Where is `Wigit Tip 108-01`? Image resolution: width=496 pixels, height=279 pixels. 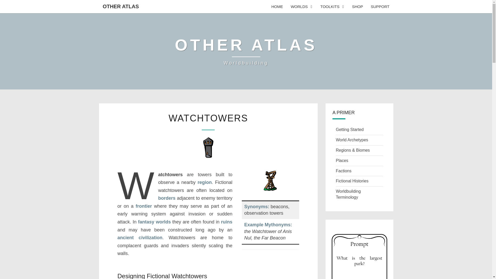
Wigit Tip 108-01 is located at coordinates (360, 257).